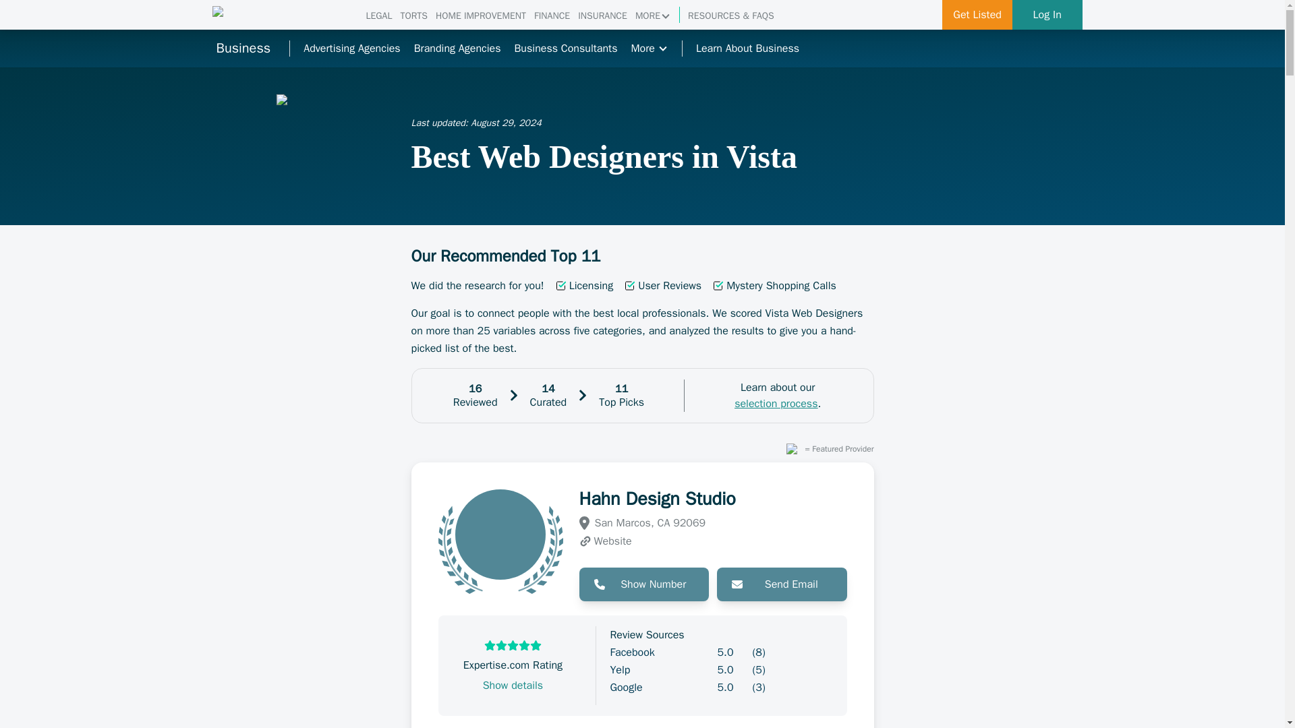  What do you see at coordinates (602, 16) in the screenshot?
I see `INSURANCE` at bounding box center [602, 16].